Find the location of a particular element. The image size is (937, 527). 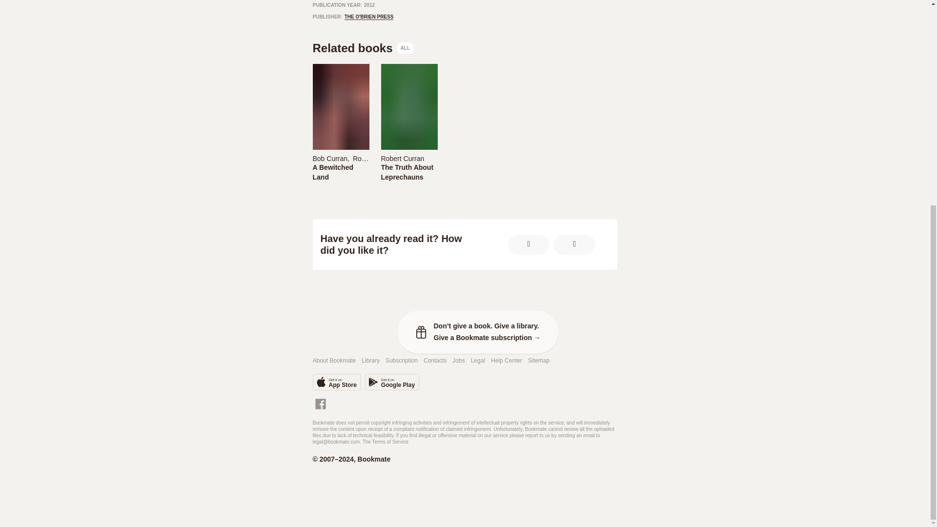

Subscription is located at coordinates (369, 17).